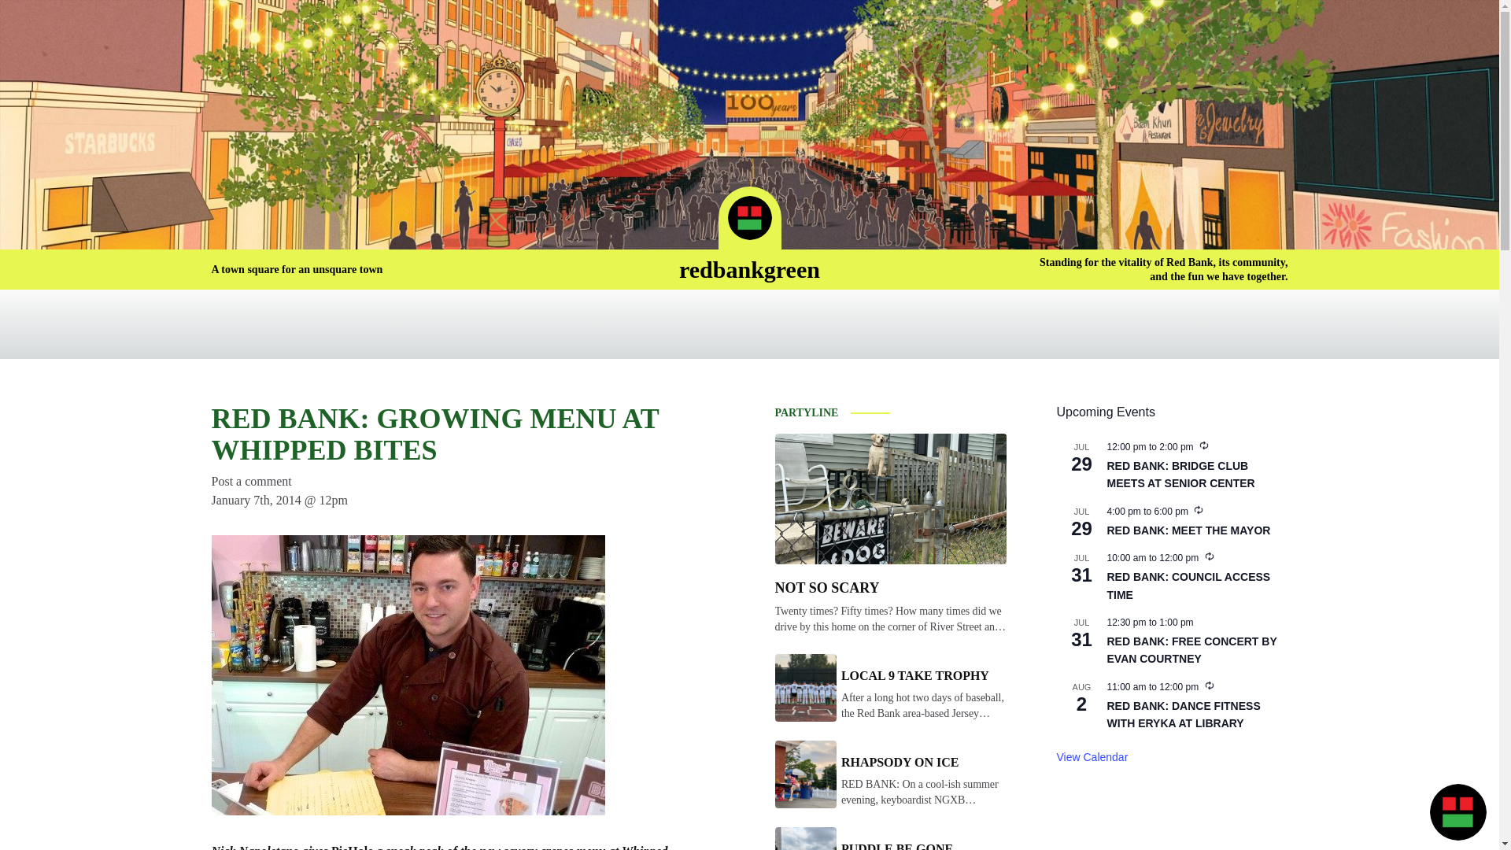 The height and width of the screenshot is (850, 1511). What do you see at coordinates (1188, 530) in the screenshot?
I see `RED BANK: MEET THE MAYOR` at bounding box center [1188, 530].